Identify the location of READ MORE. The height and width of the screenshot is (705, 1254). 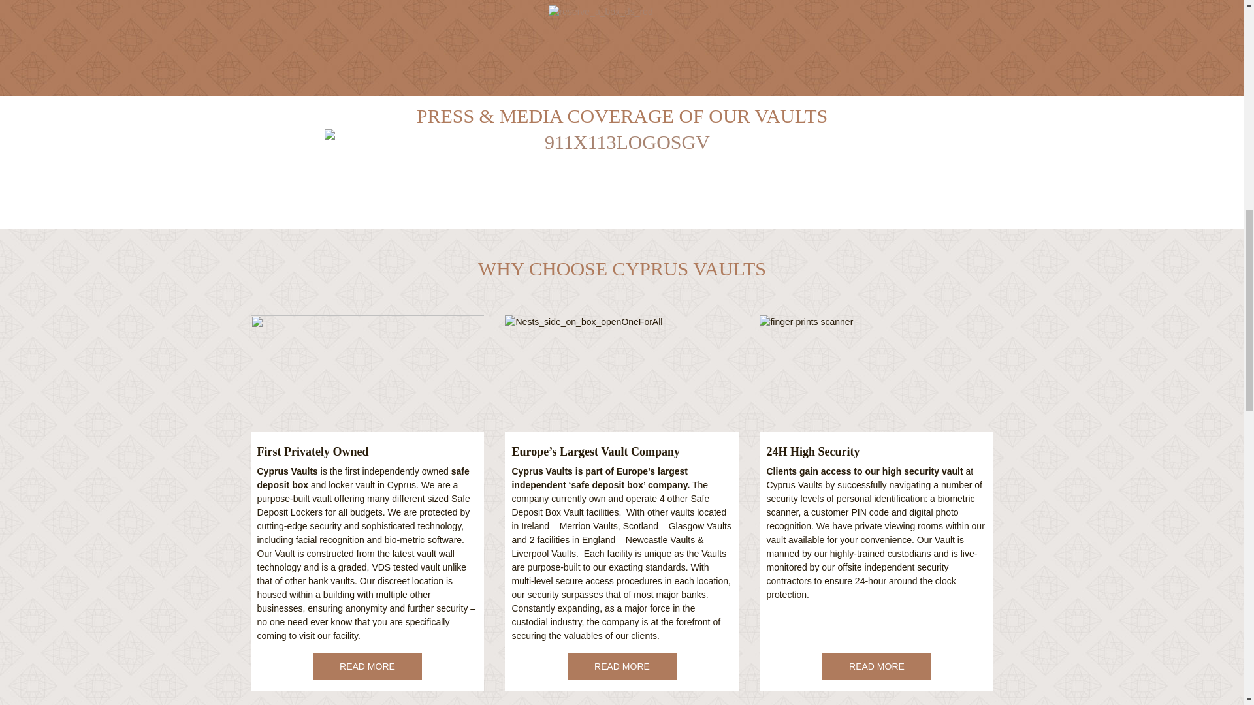
(622, 667).